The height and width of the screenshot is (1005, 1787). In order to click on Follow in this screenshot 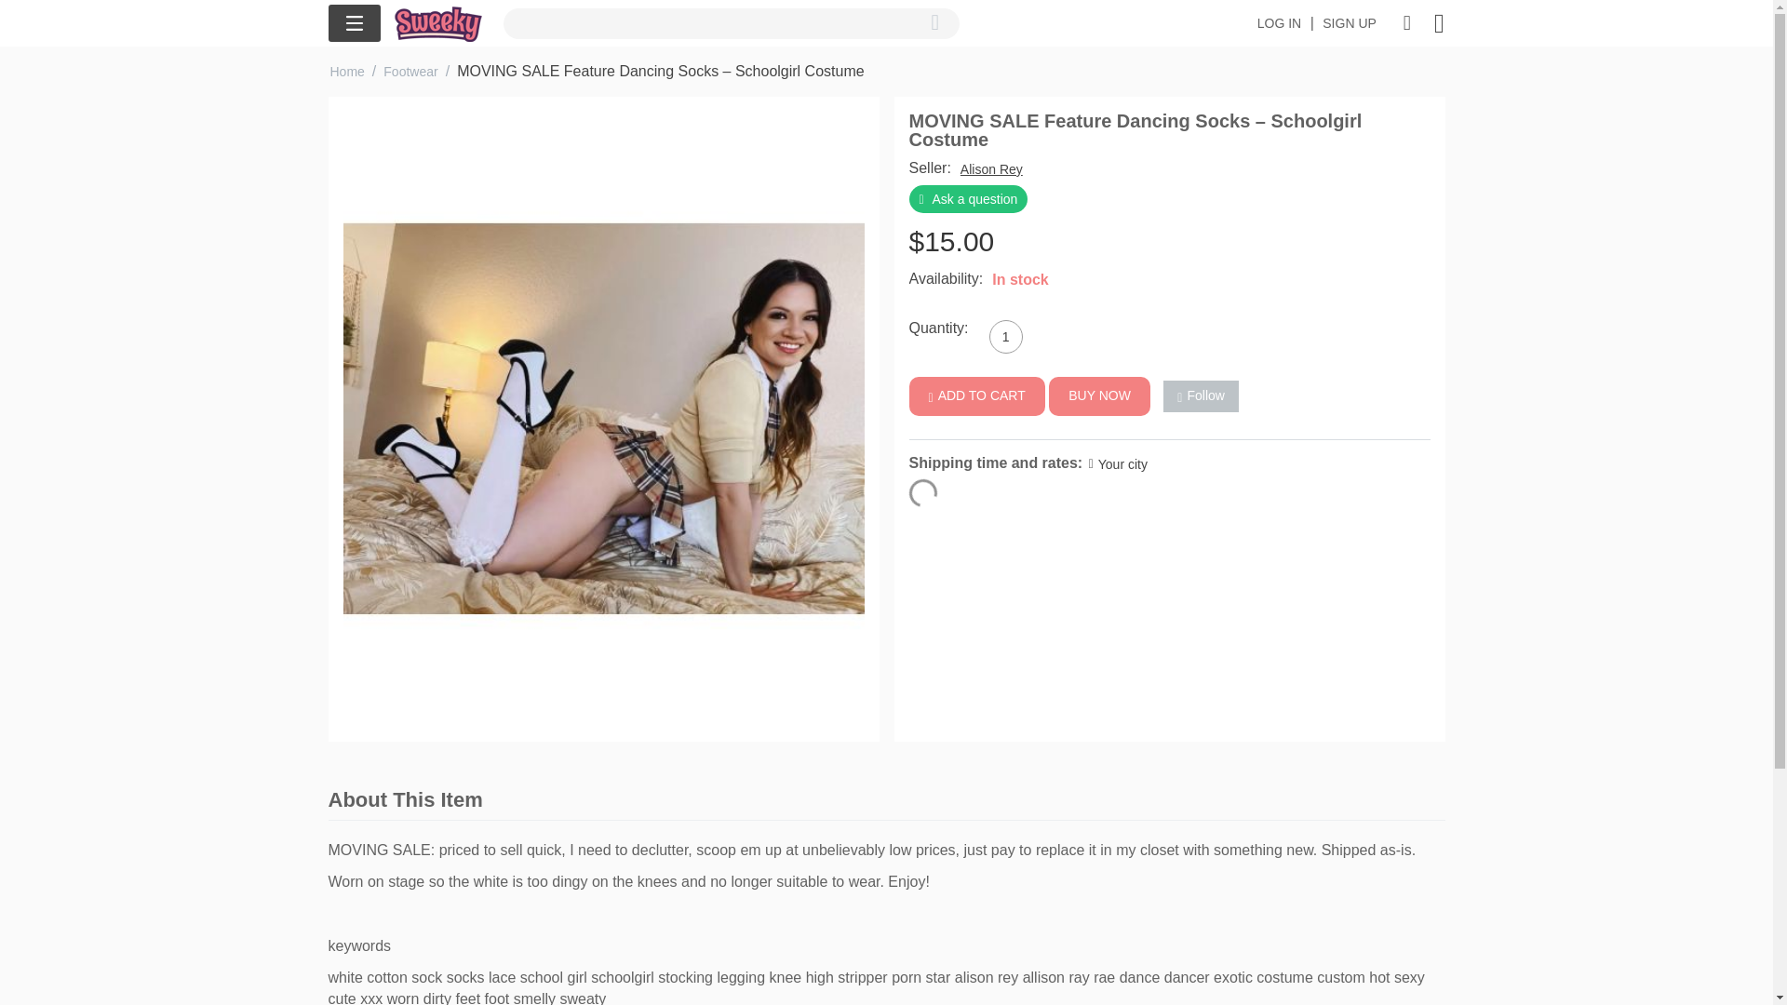, I will do `click(1201, 396)`.